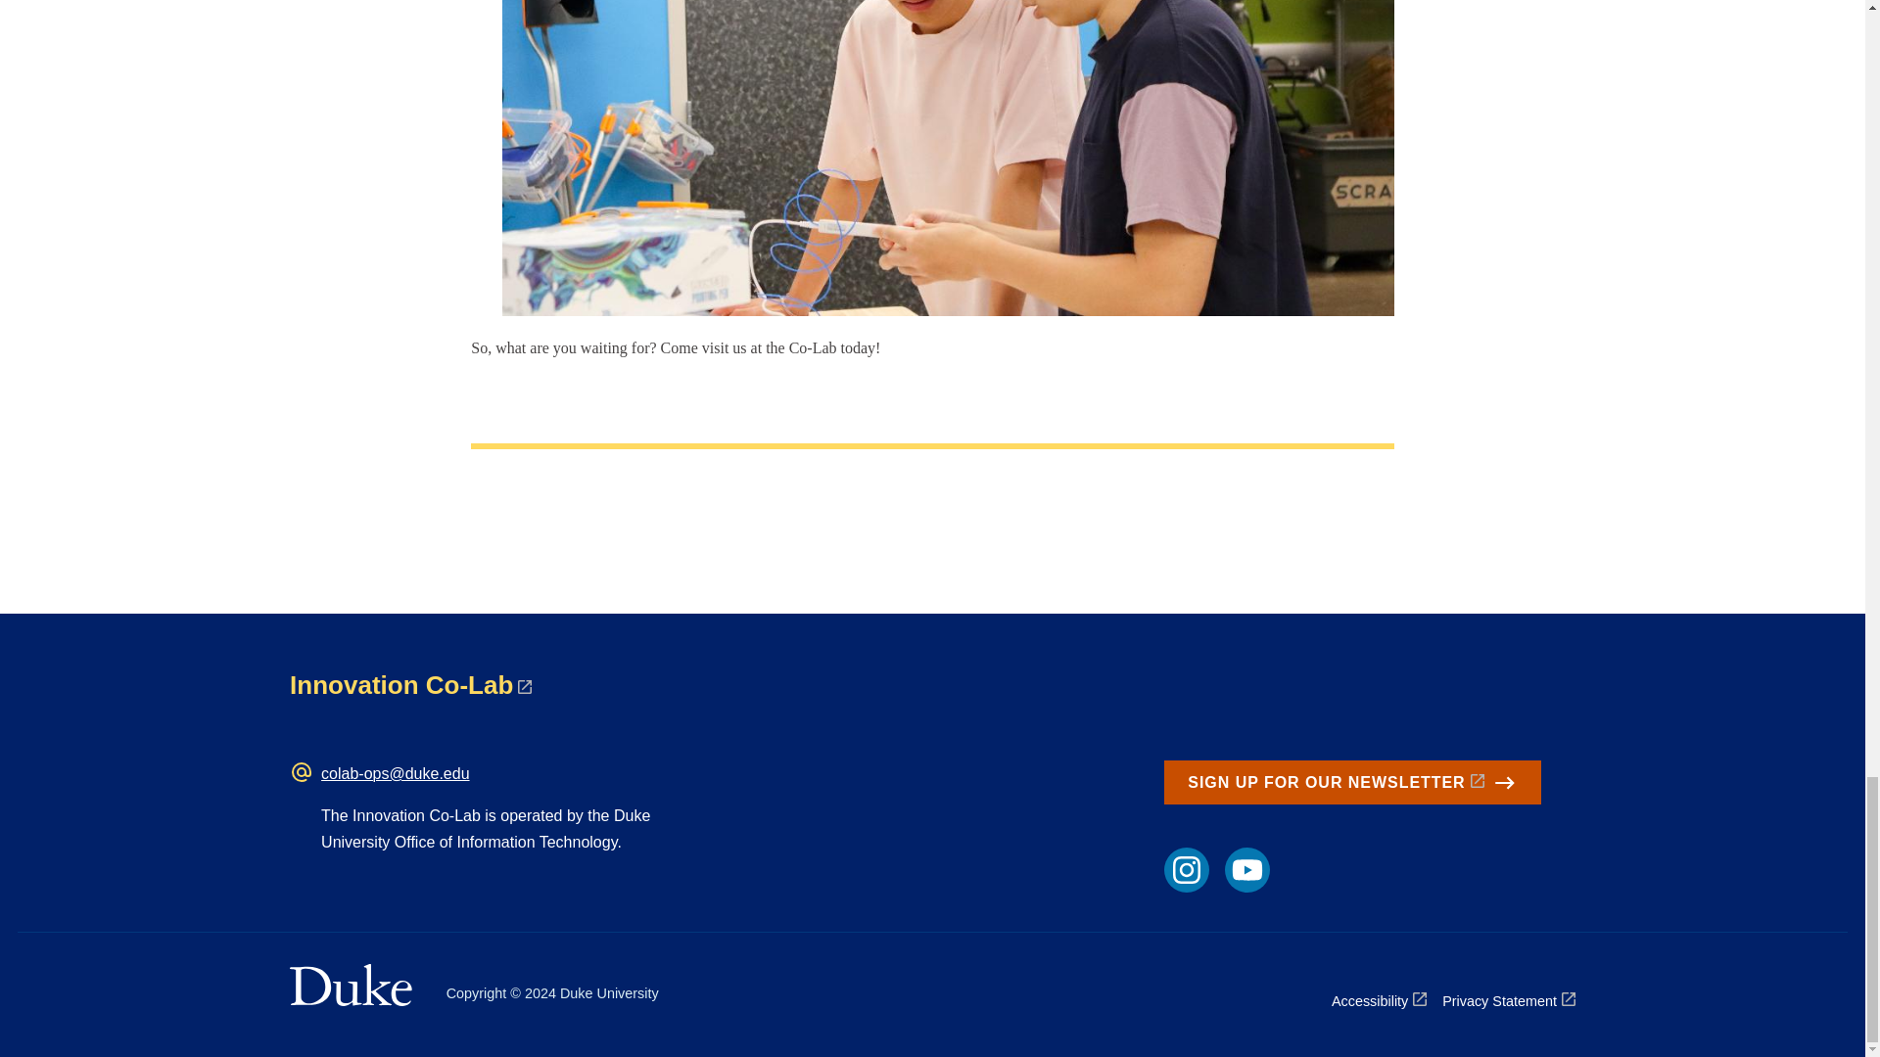 The height and width of the screenshot is (1057, 1880). What do you see at coordinates (410, 684) in the screenshot?
I see `Innovation Co-Lab` at bounding box center [410, 684].